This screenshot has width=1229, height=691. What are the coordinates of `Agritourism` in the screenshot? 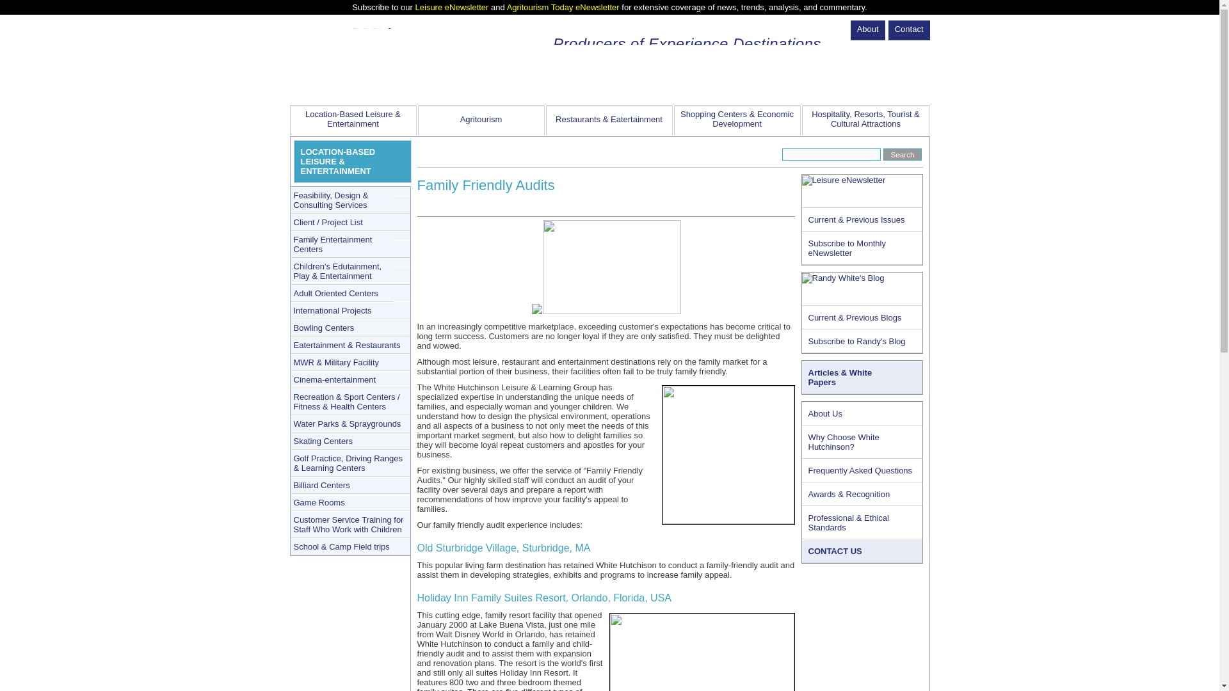 It's located at (481, 120).